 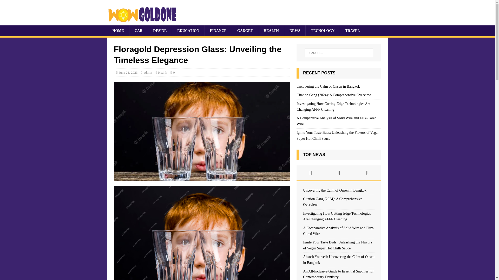 What do you see at coordinates (118, 31) in the screenshot?
I see `HOME` at bounding box center [118, 31].